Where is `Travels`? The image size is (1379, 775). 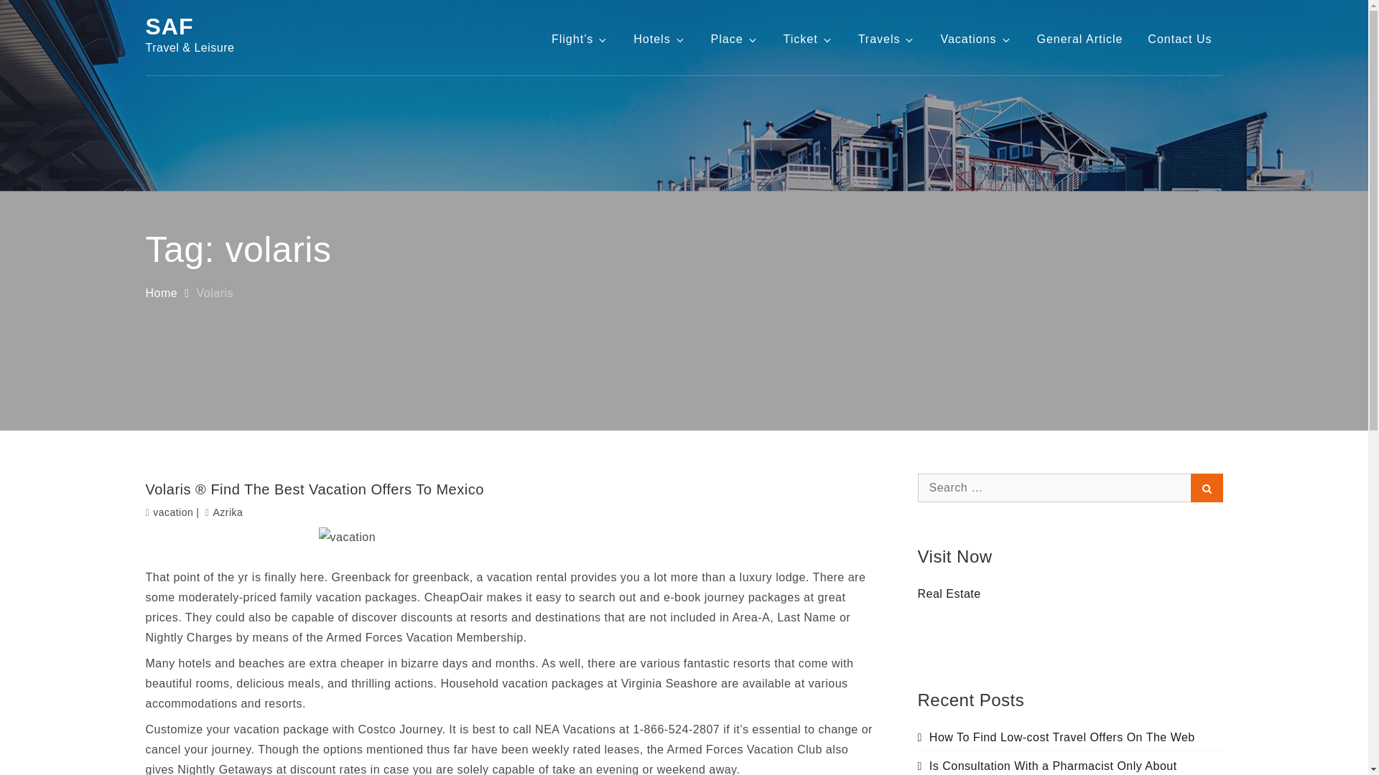 Travels is located at coordinates (887, 39).